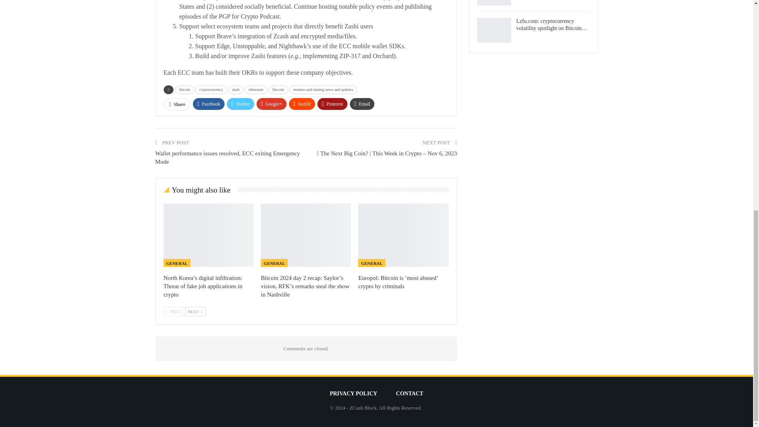 This screenshot has height=427, width=759. Describe the element at coordinates (323, 89) in the screenshot. I see `monero and mining news and updates` at that location.